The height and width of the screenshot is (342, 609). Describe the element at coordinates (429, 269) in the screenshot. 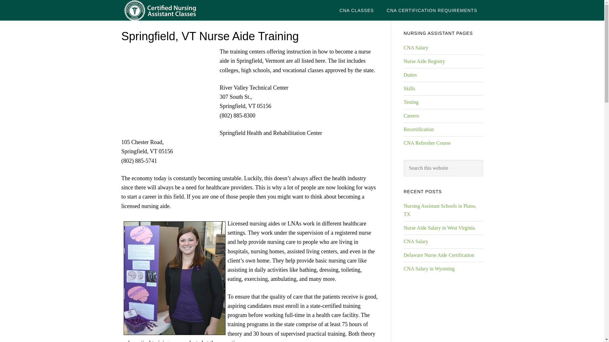

I see `CNA Salary in Wyoming` at that location.